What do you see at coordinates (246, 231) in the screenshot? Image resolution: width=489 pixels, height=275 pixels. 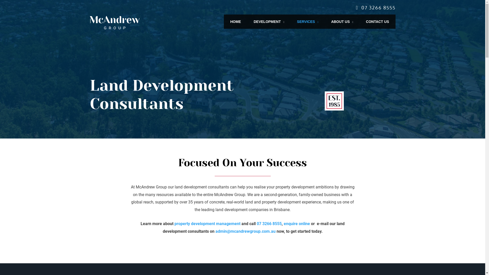 I see `admin@mcandrewgroup.com.au` at bounding box center [246, 231].